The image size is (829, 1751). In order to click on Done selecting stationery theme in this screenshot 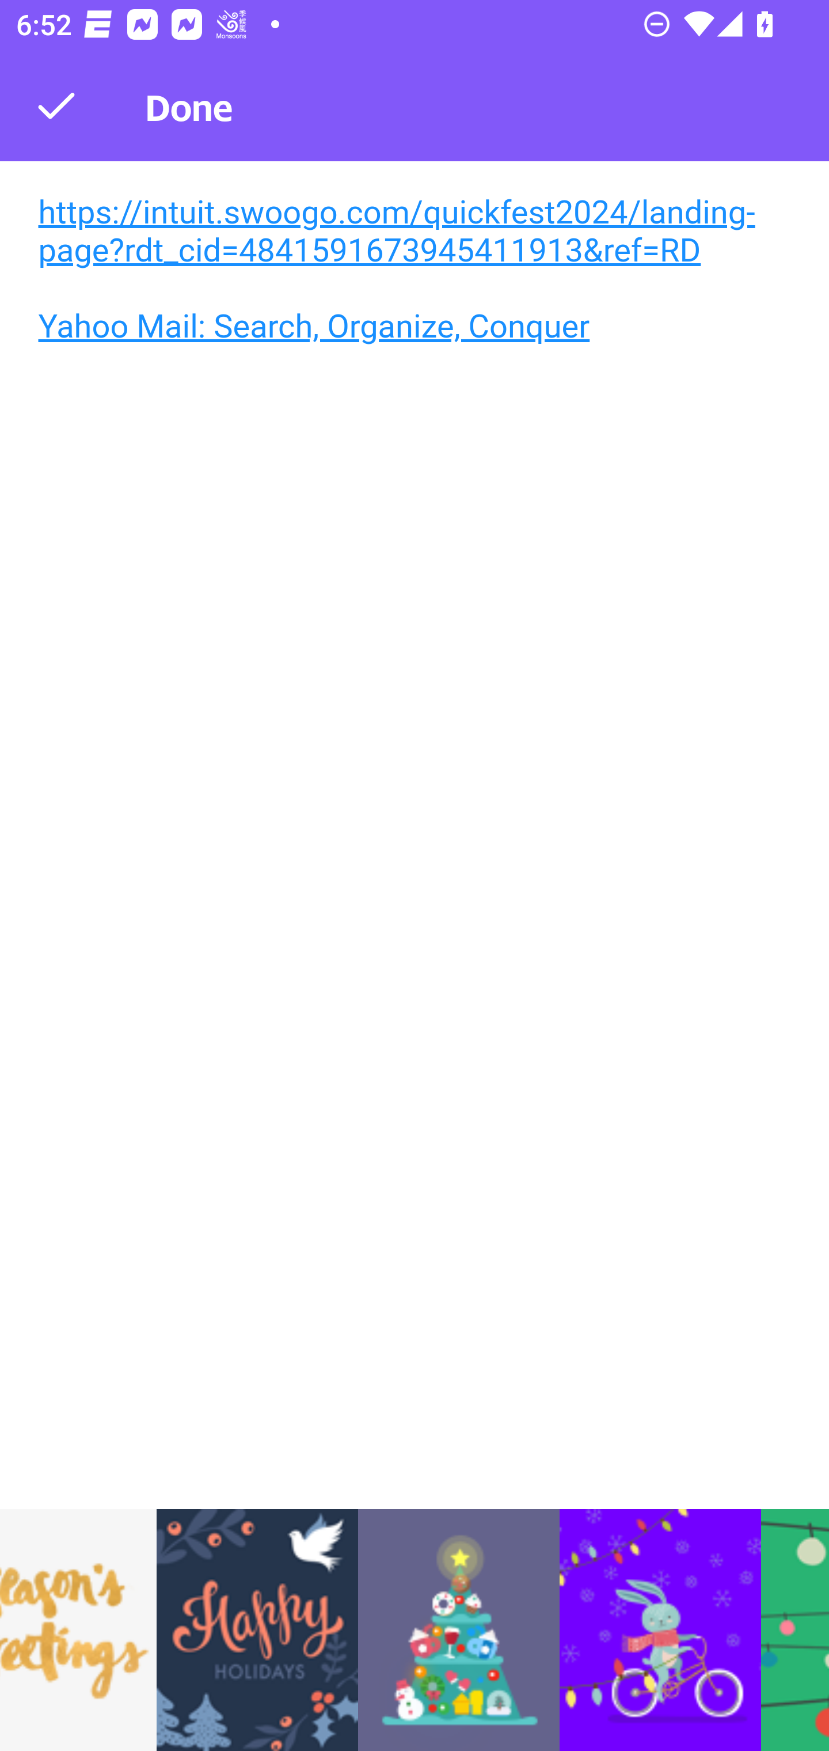, I will do `click(56, 105)`.